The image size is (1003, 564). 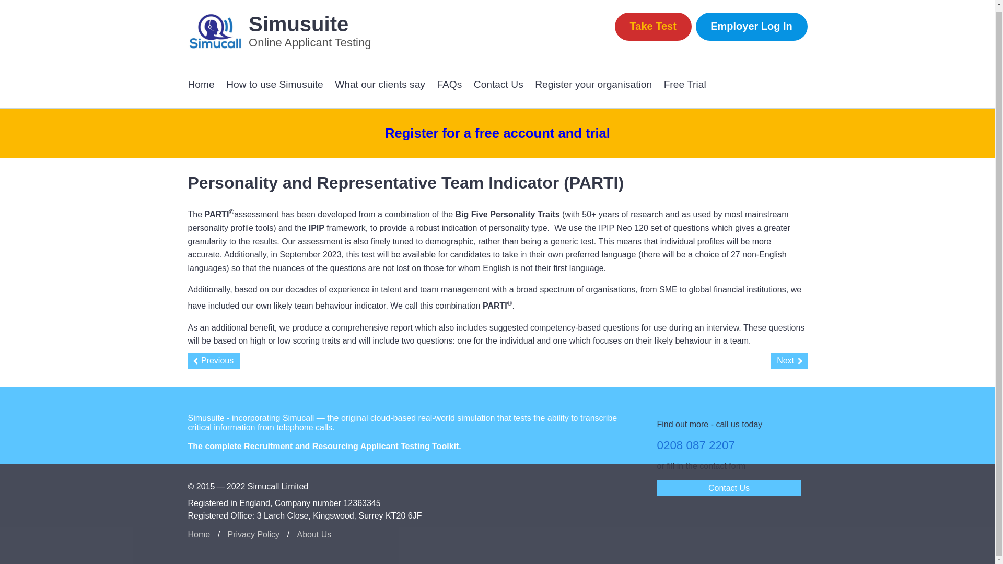 I want to click on Take Test, so click(x=653, y=26).